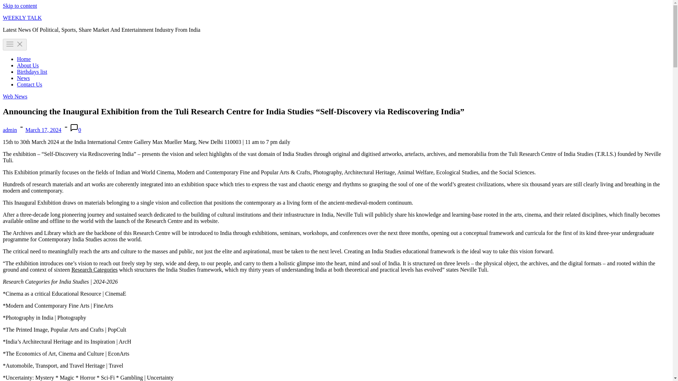 This screenshot has width=678, height=381. Describe the element at coordinates (30, 85) in the screenshot. I see `Contact Us` at that location.